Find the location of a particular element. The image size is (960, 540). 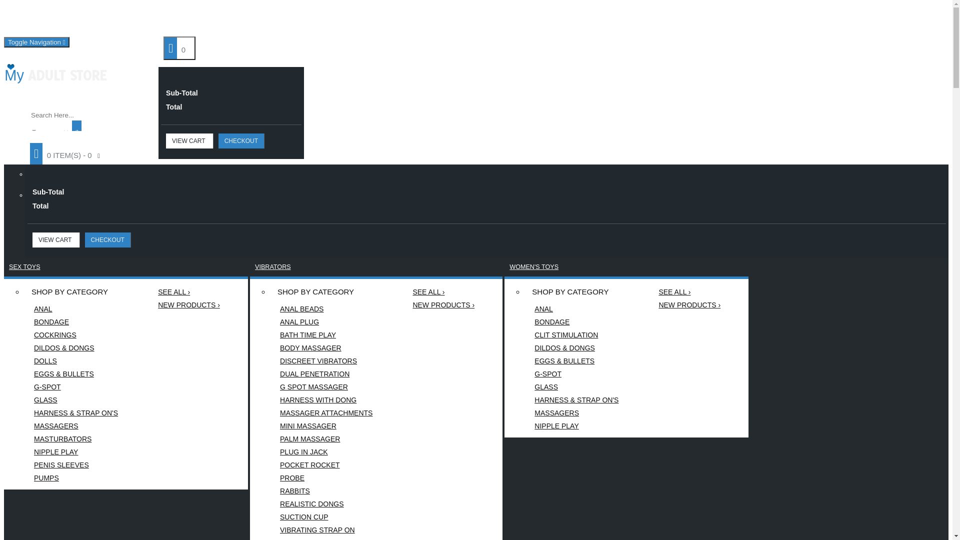

HARNESS & STRAP ON'S is located at coordinates (76, 413).